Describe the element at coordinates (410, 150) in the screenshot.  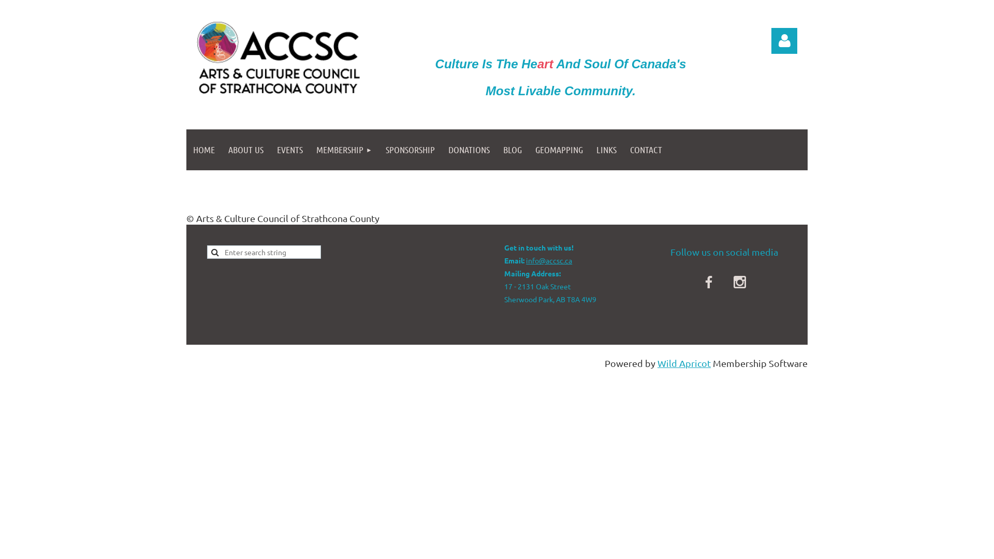
I see `SPONSORSHIP` at that location.